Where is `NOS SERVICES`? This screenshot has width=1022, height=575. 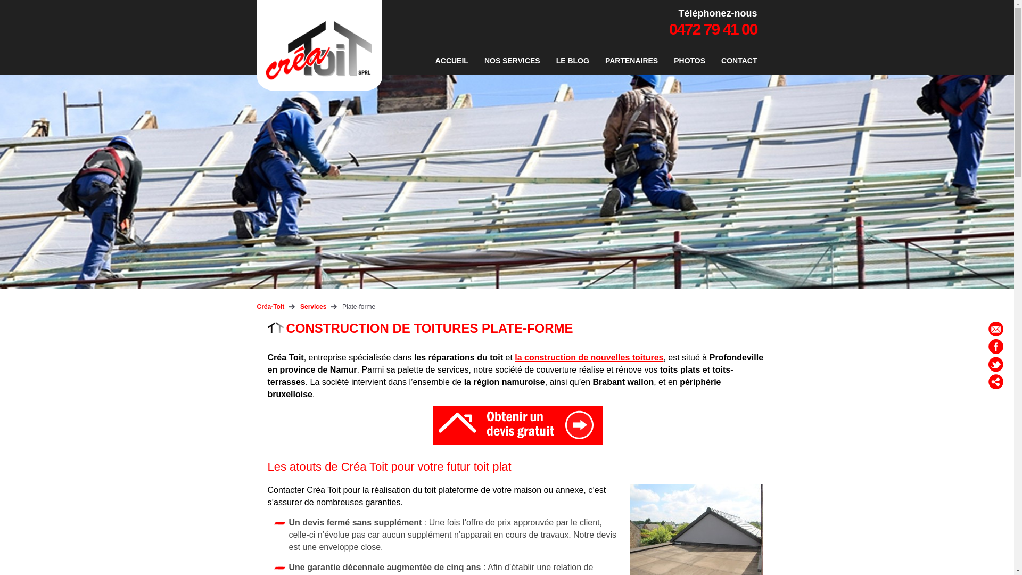
NOS SERVICES is located at coordinates (512, 61).